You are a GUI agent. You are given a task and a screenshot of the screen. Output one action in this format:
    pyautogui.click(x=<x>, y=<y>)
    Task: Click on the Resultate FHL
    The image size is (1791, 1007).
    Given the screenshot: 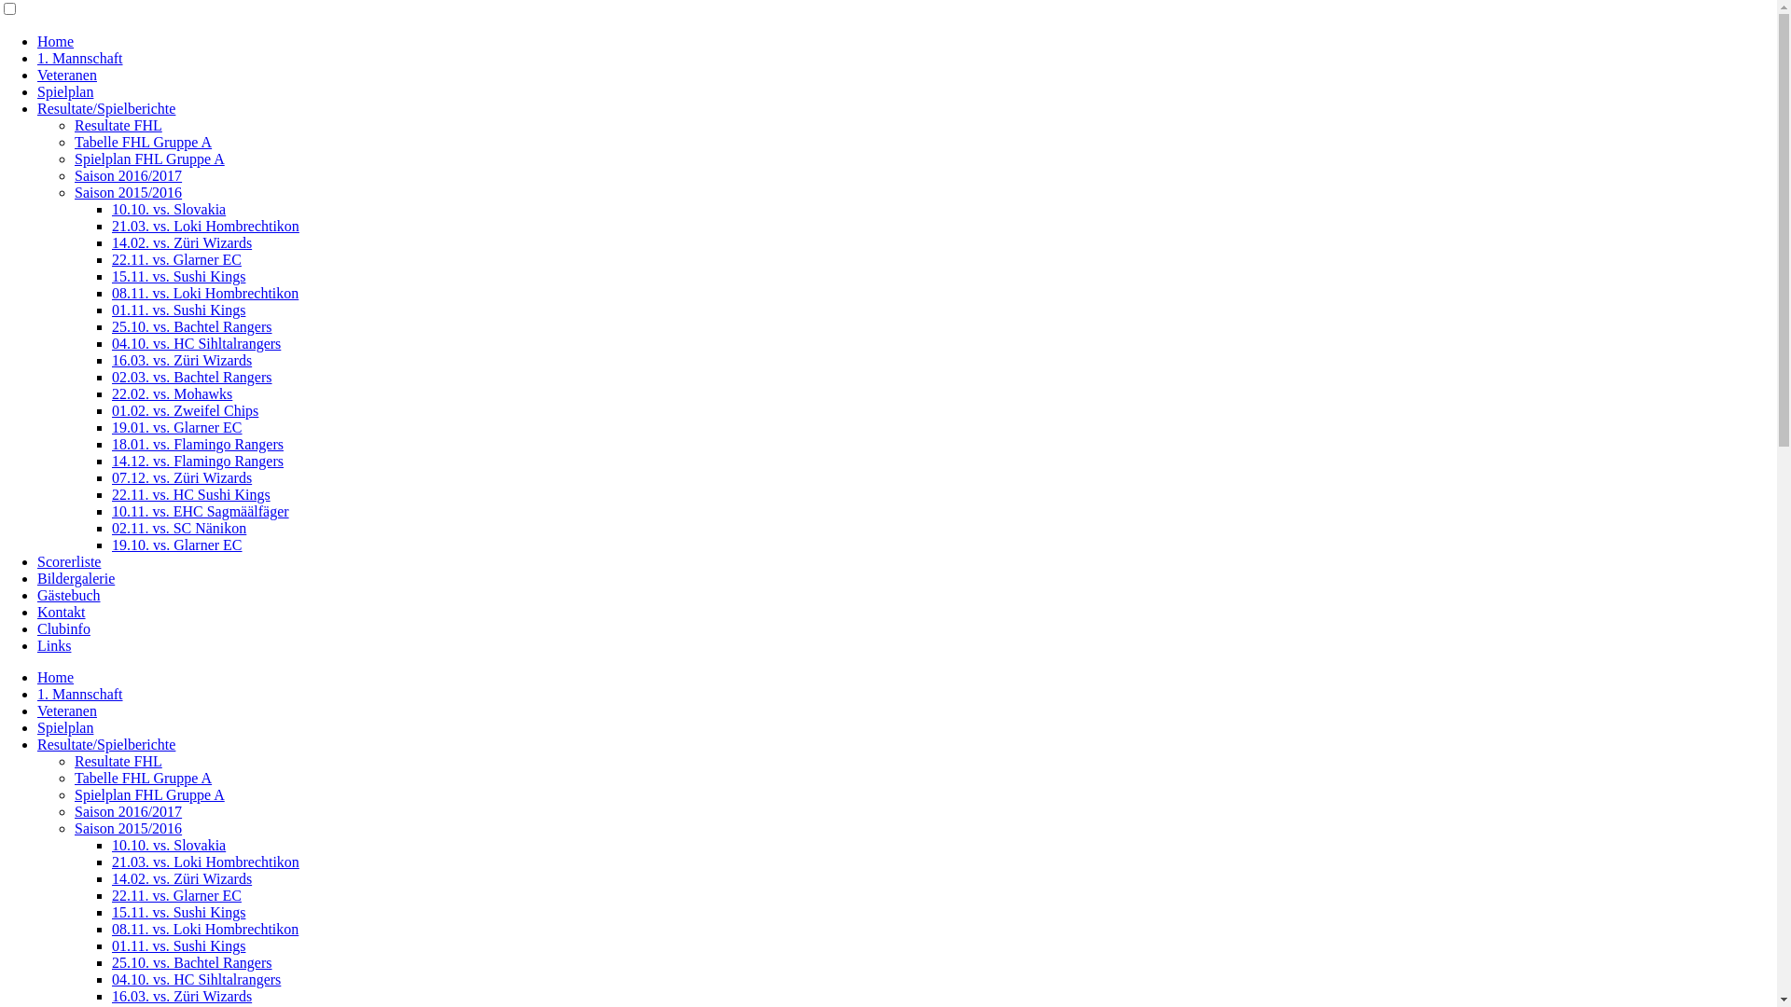 What is the action you would take?
    pyautogui.click(x=118, y=125)
    